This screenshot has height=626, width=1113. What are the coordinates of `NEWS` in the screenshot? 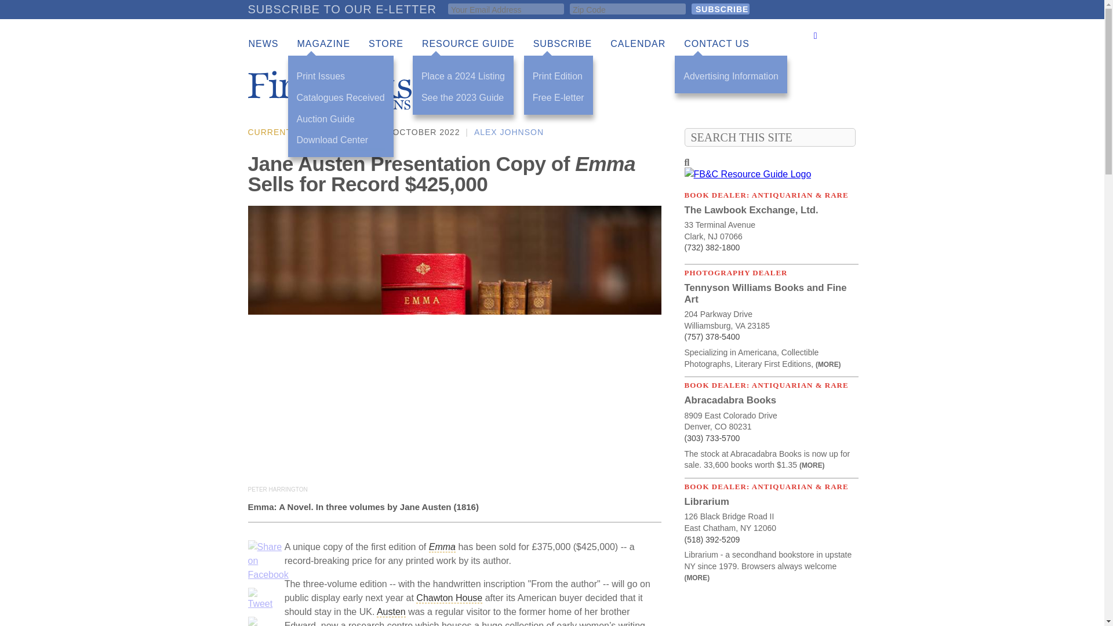 It's located at (263, 44).